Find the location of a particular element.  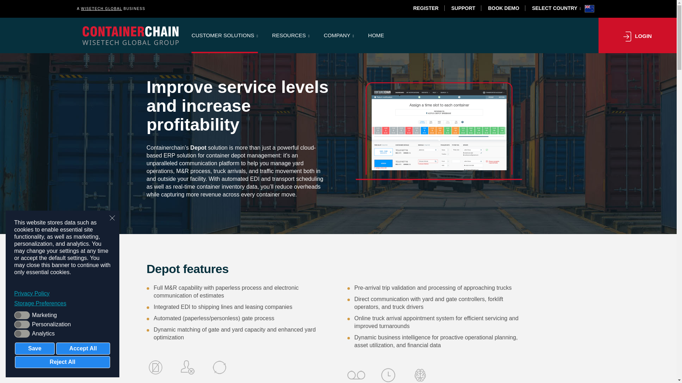

CARGO OWNERS is located at coordinates (286, 6).